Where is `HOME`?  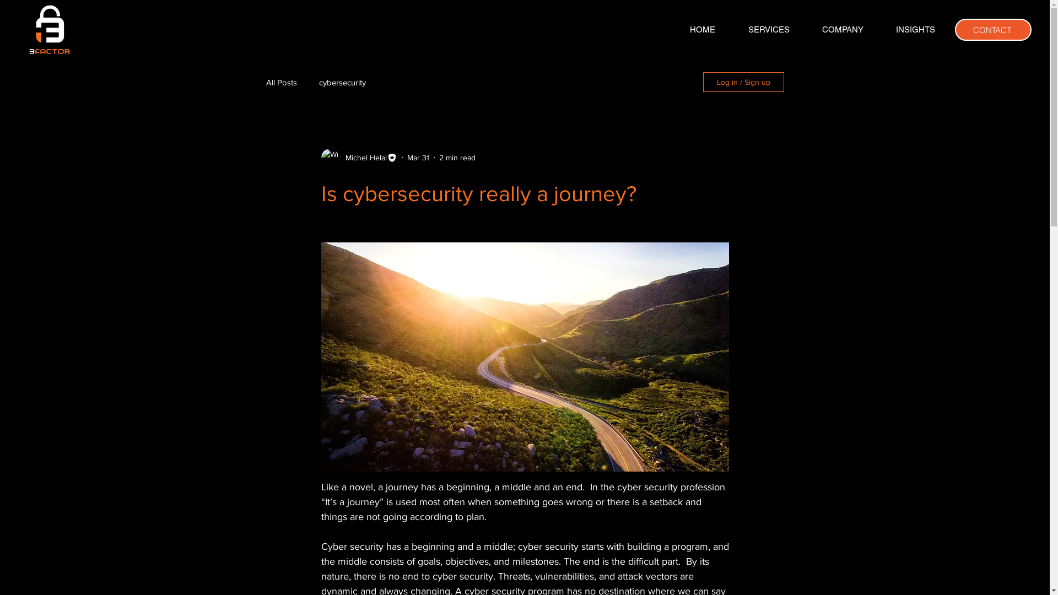 HOME is located at coordinates (703, 30).